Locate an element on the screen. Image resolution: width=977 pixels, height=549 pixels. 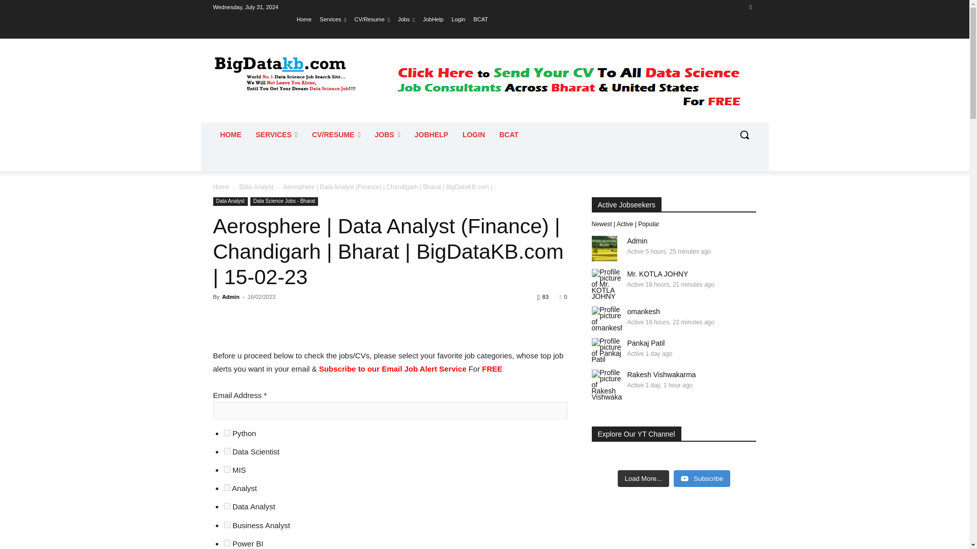
4 is located at coordinates (227, 451).